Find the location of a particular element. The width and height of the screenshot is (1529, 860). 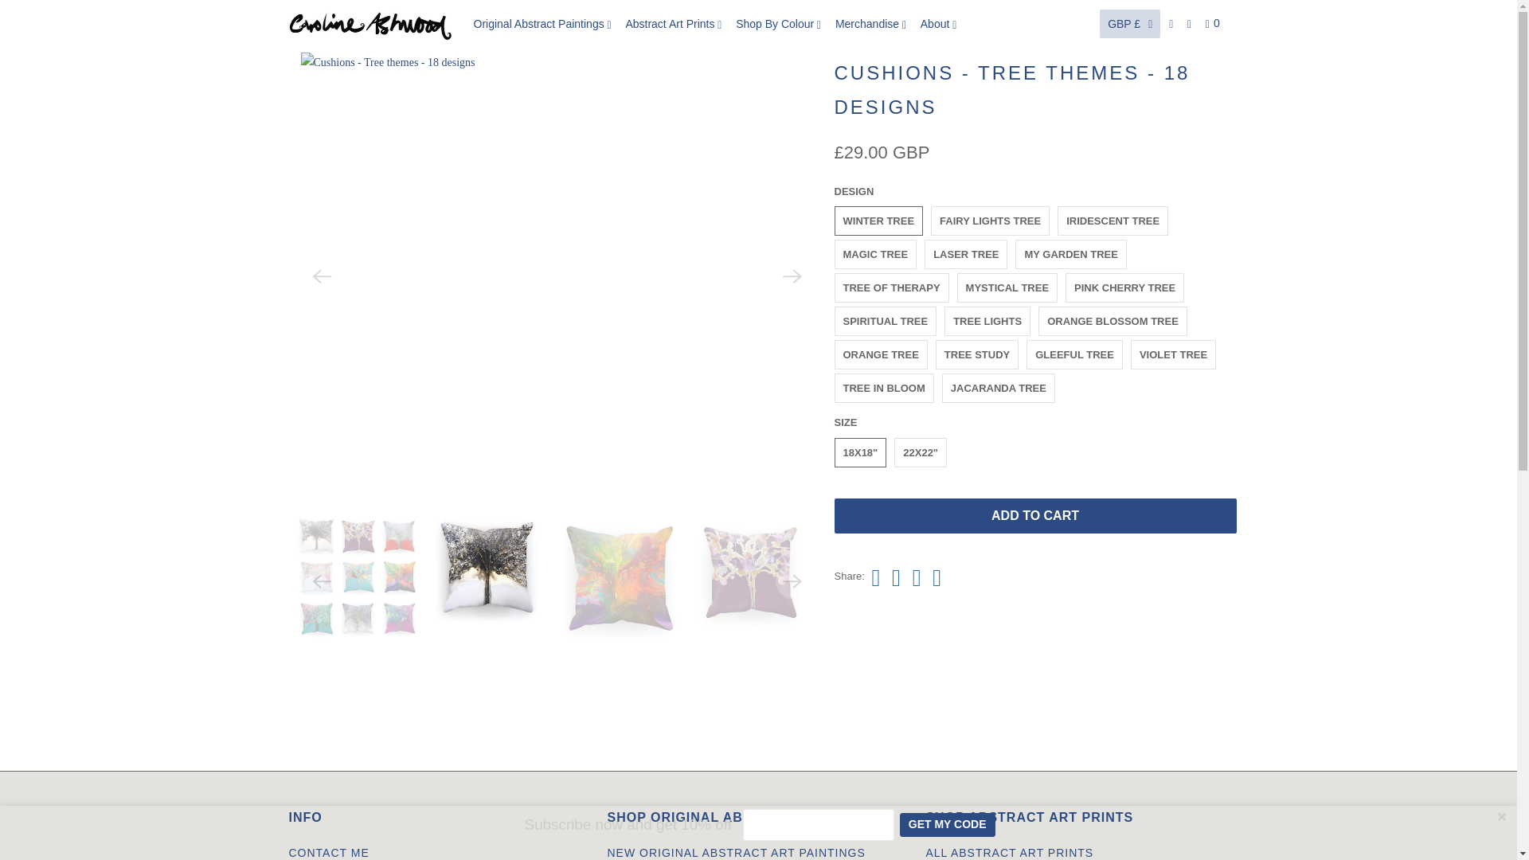

Caroline Ashwood is located at coordinates (303, 32).